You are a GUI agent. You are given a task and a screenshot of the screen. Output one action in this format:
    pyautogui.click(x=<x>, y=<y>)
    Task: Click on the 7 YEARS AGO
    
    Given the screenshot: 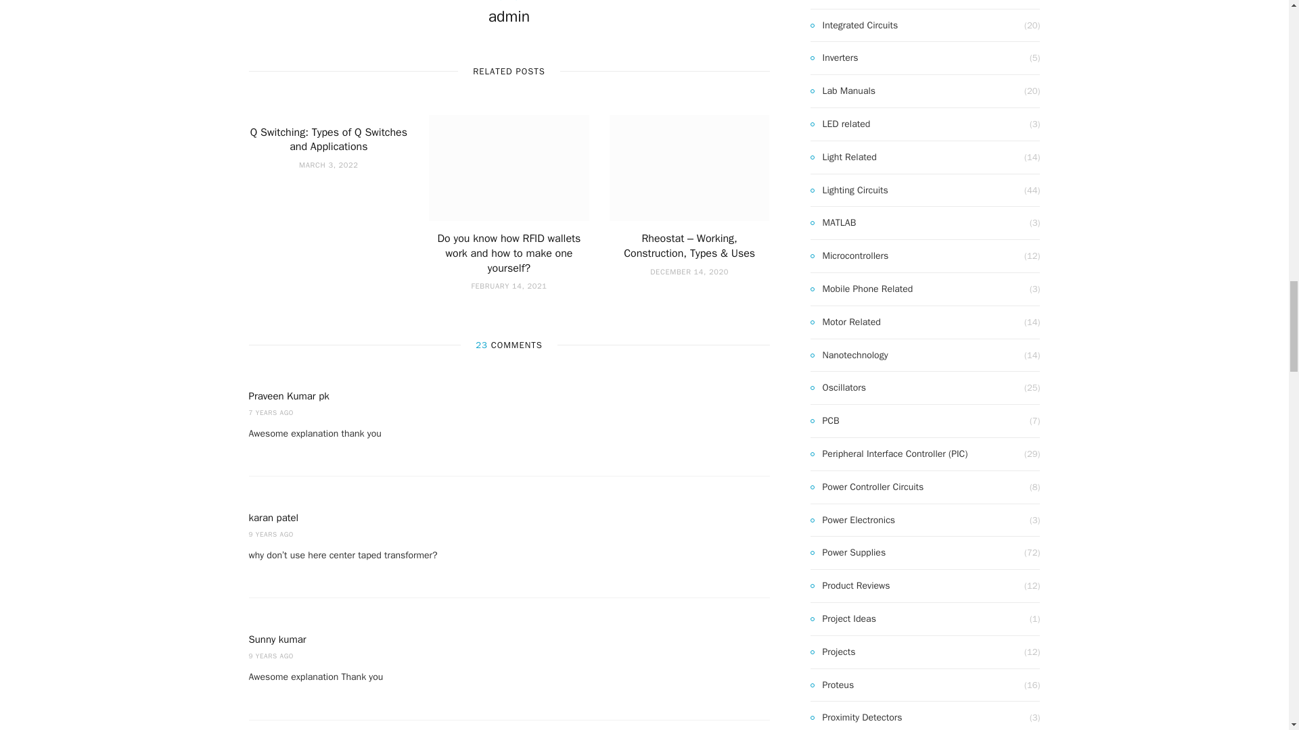 What is the action you would take?
    pyautogui.click(x=272, y=412)
    